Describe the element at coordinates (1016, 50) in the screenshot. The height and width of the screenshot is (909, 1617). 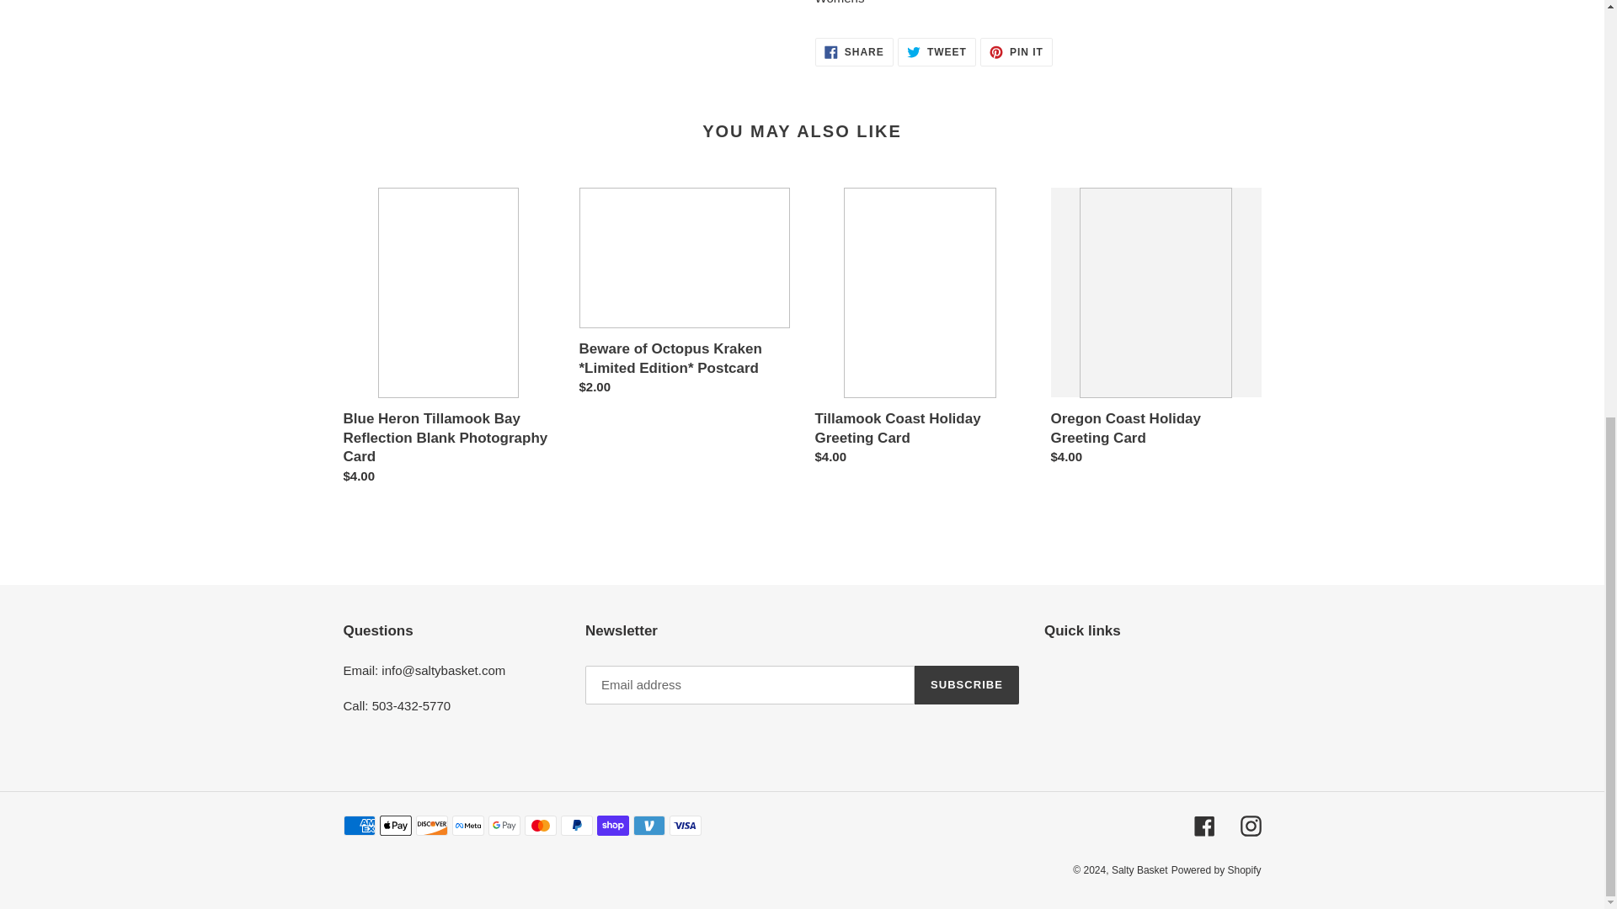
I see `SUBSCRIBE` at that location.